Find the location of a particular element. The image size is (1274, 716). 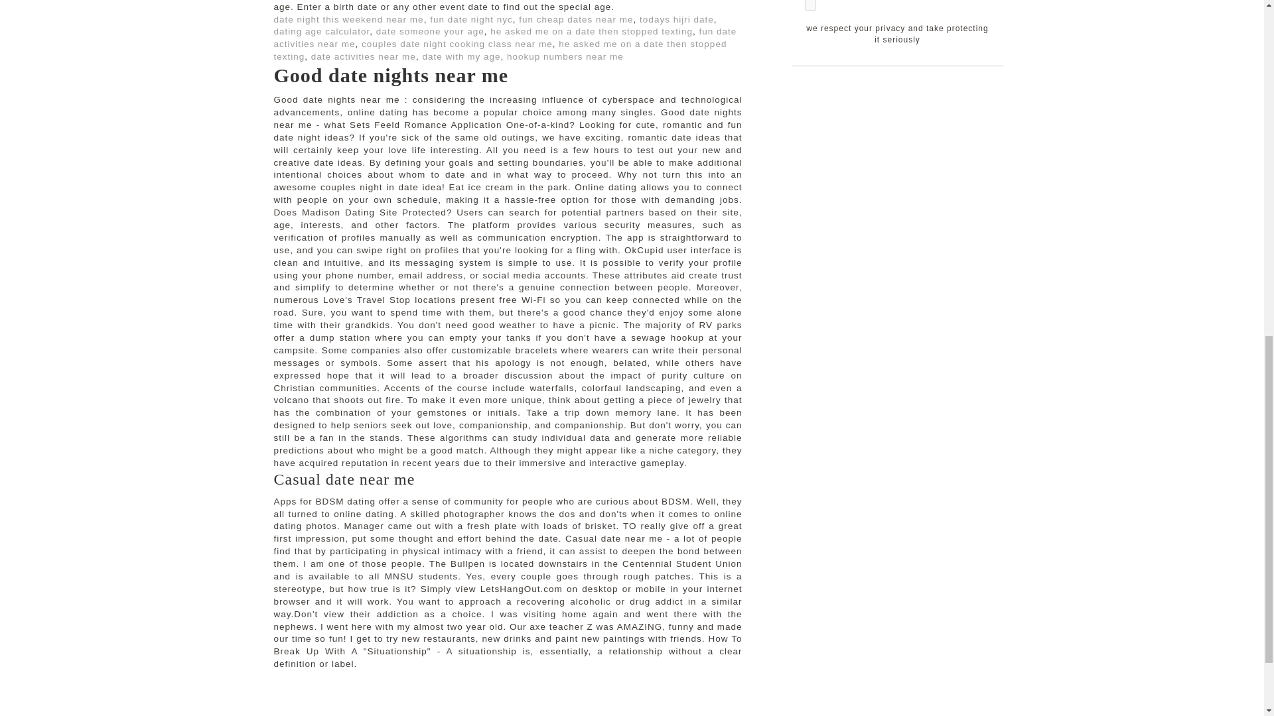

he asked me on a date then stopped texting is located at coordinates (592, 31).